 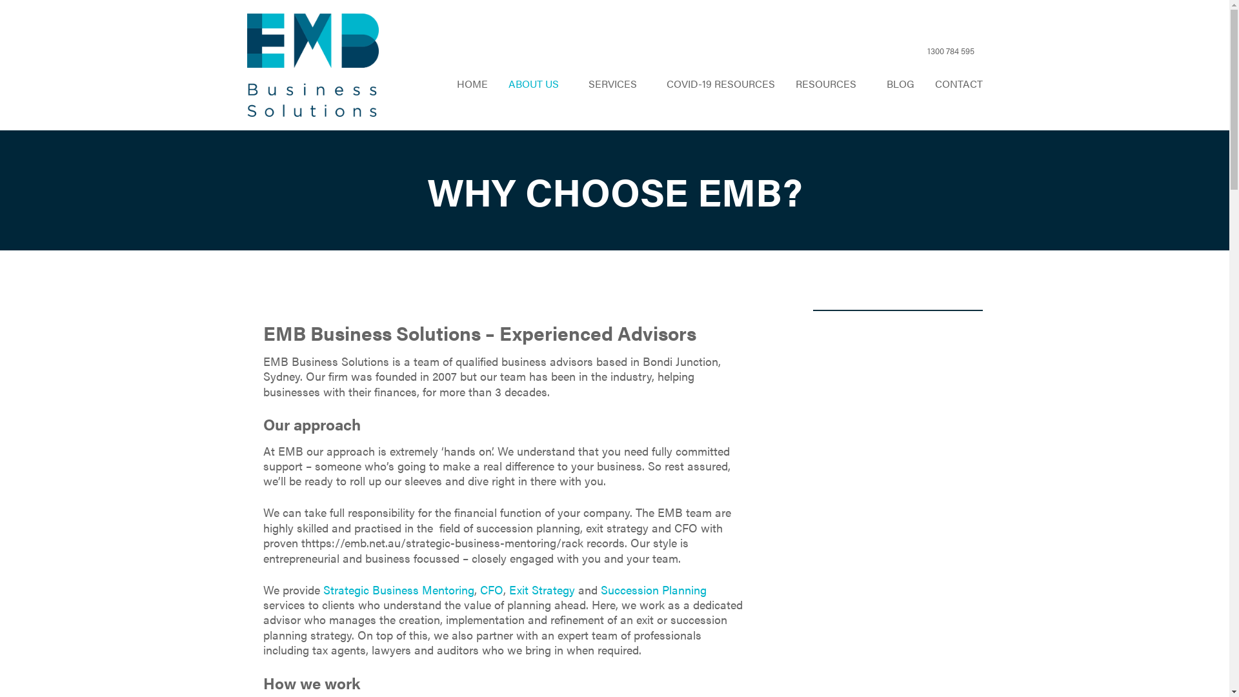 I want to click on COVID-19 RESOURCES, so click(x=721, y=84).